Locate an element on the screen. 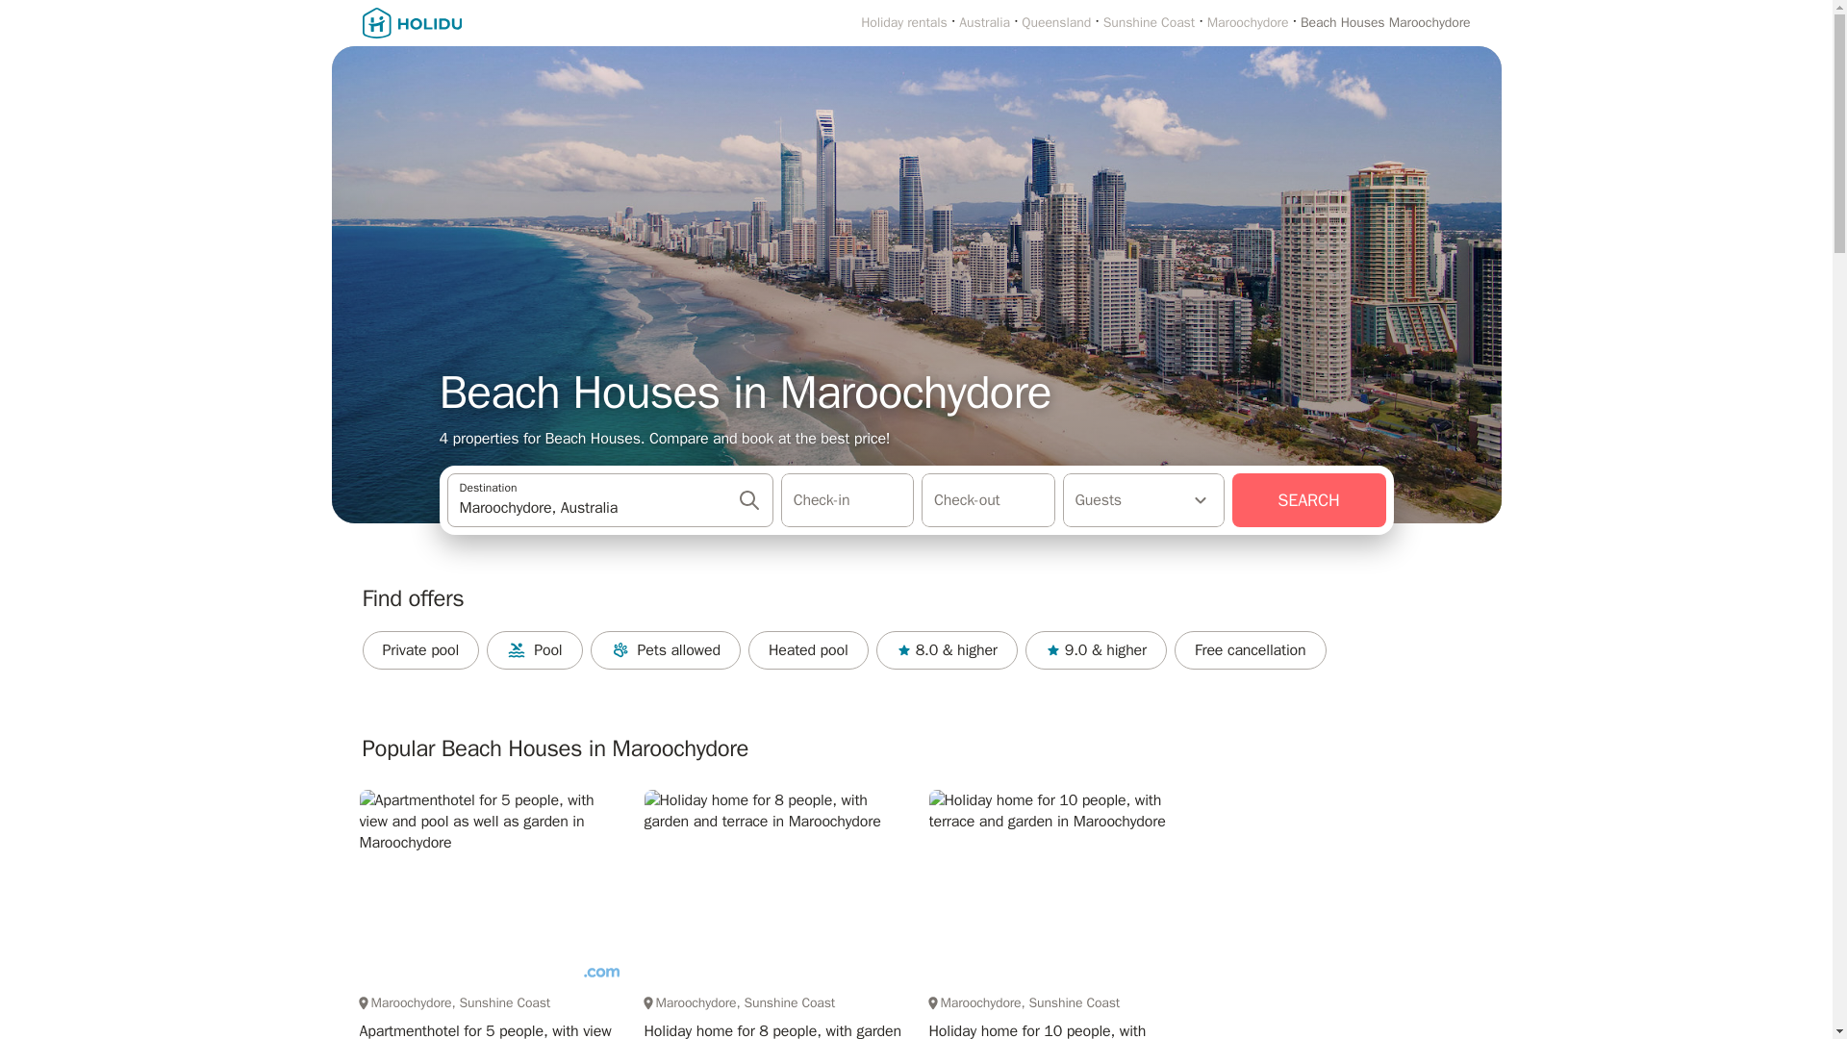 The image size is (1847, 1039). Maroochydore, Australia is located at coordinates (598, 508).